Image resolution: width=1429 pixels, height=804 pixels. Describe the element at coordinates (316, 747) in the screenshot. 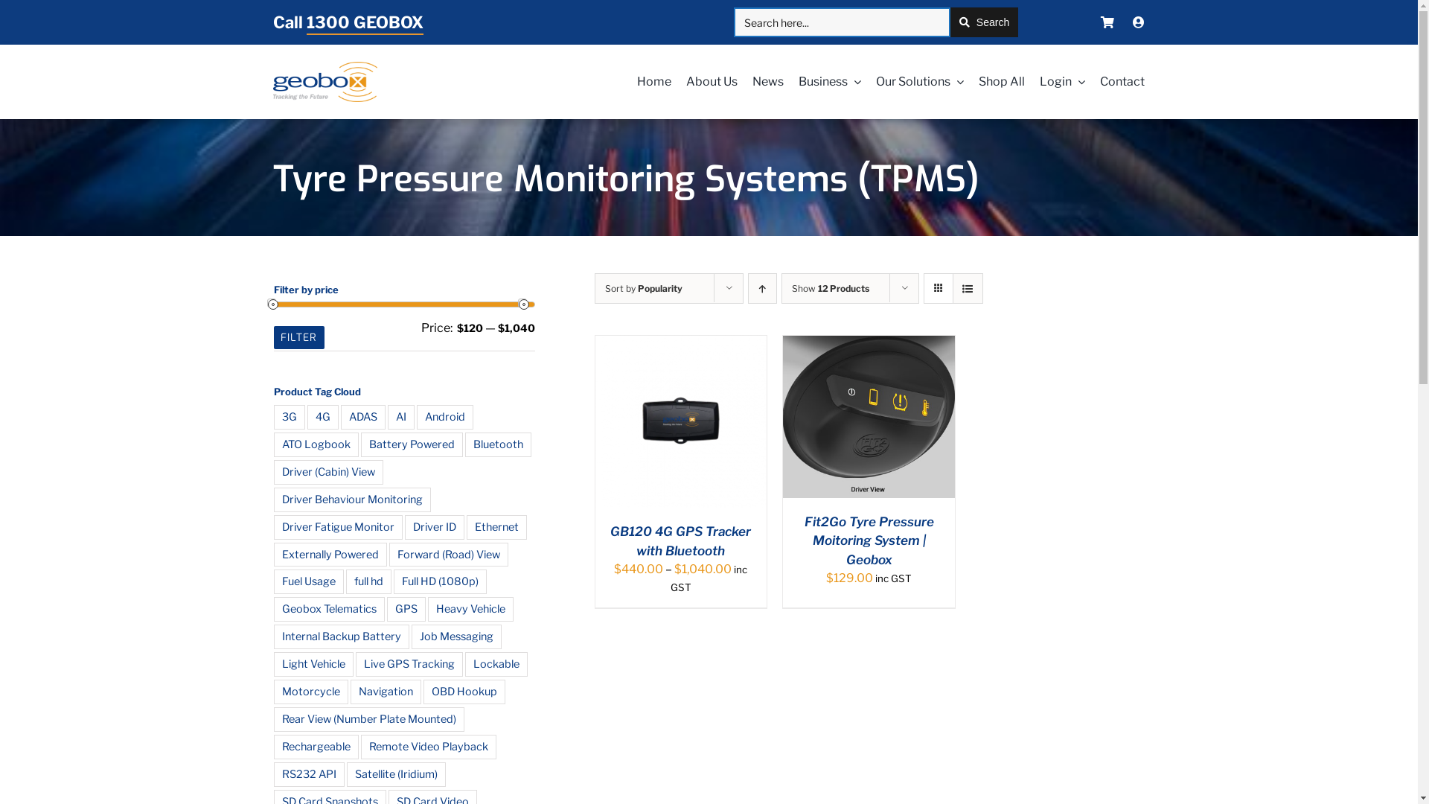

I see `Rechargeable` at that location.